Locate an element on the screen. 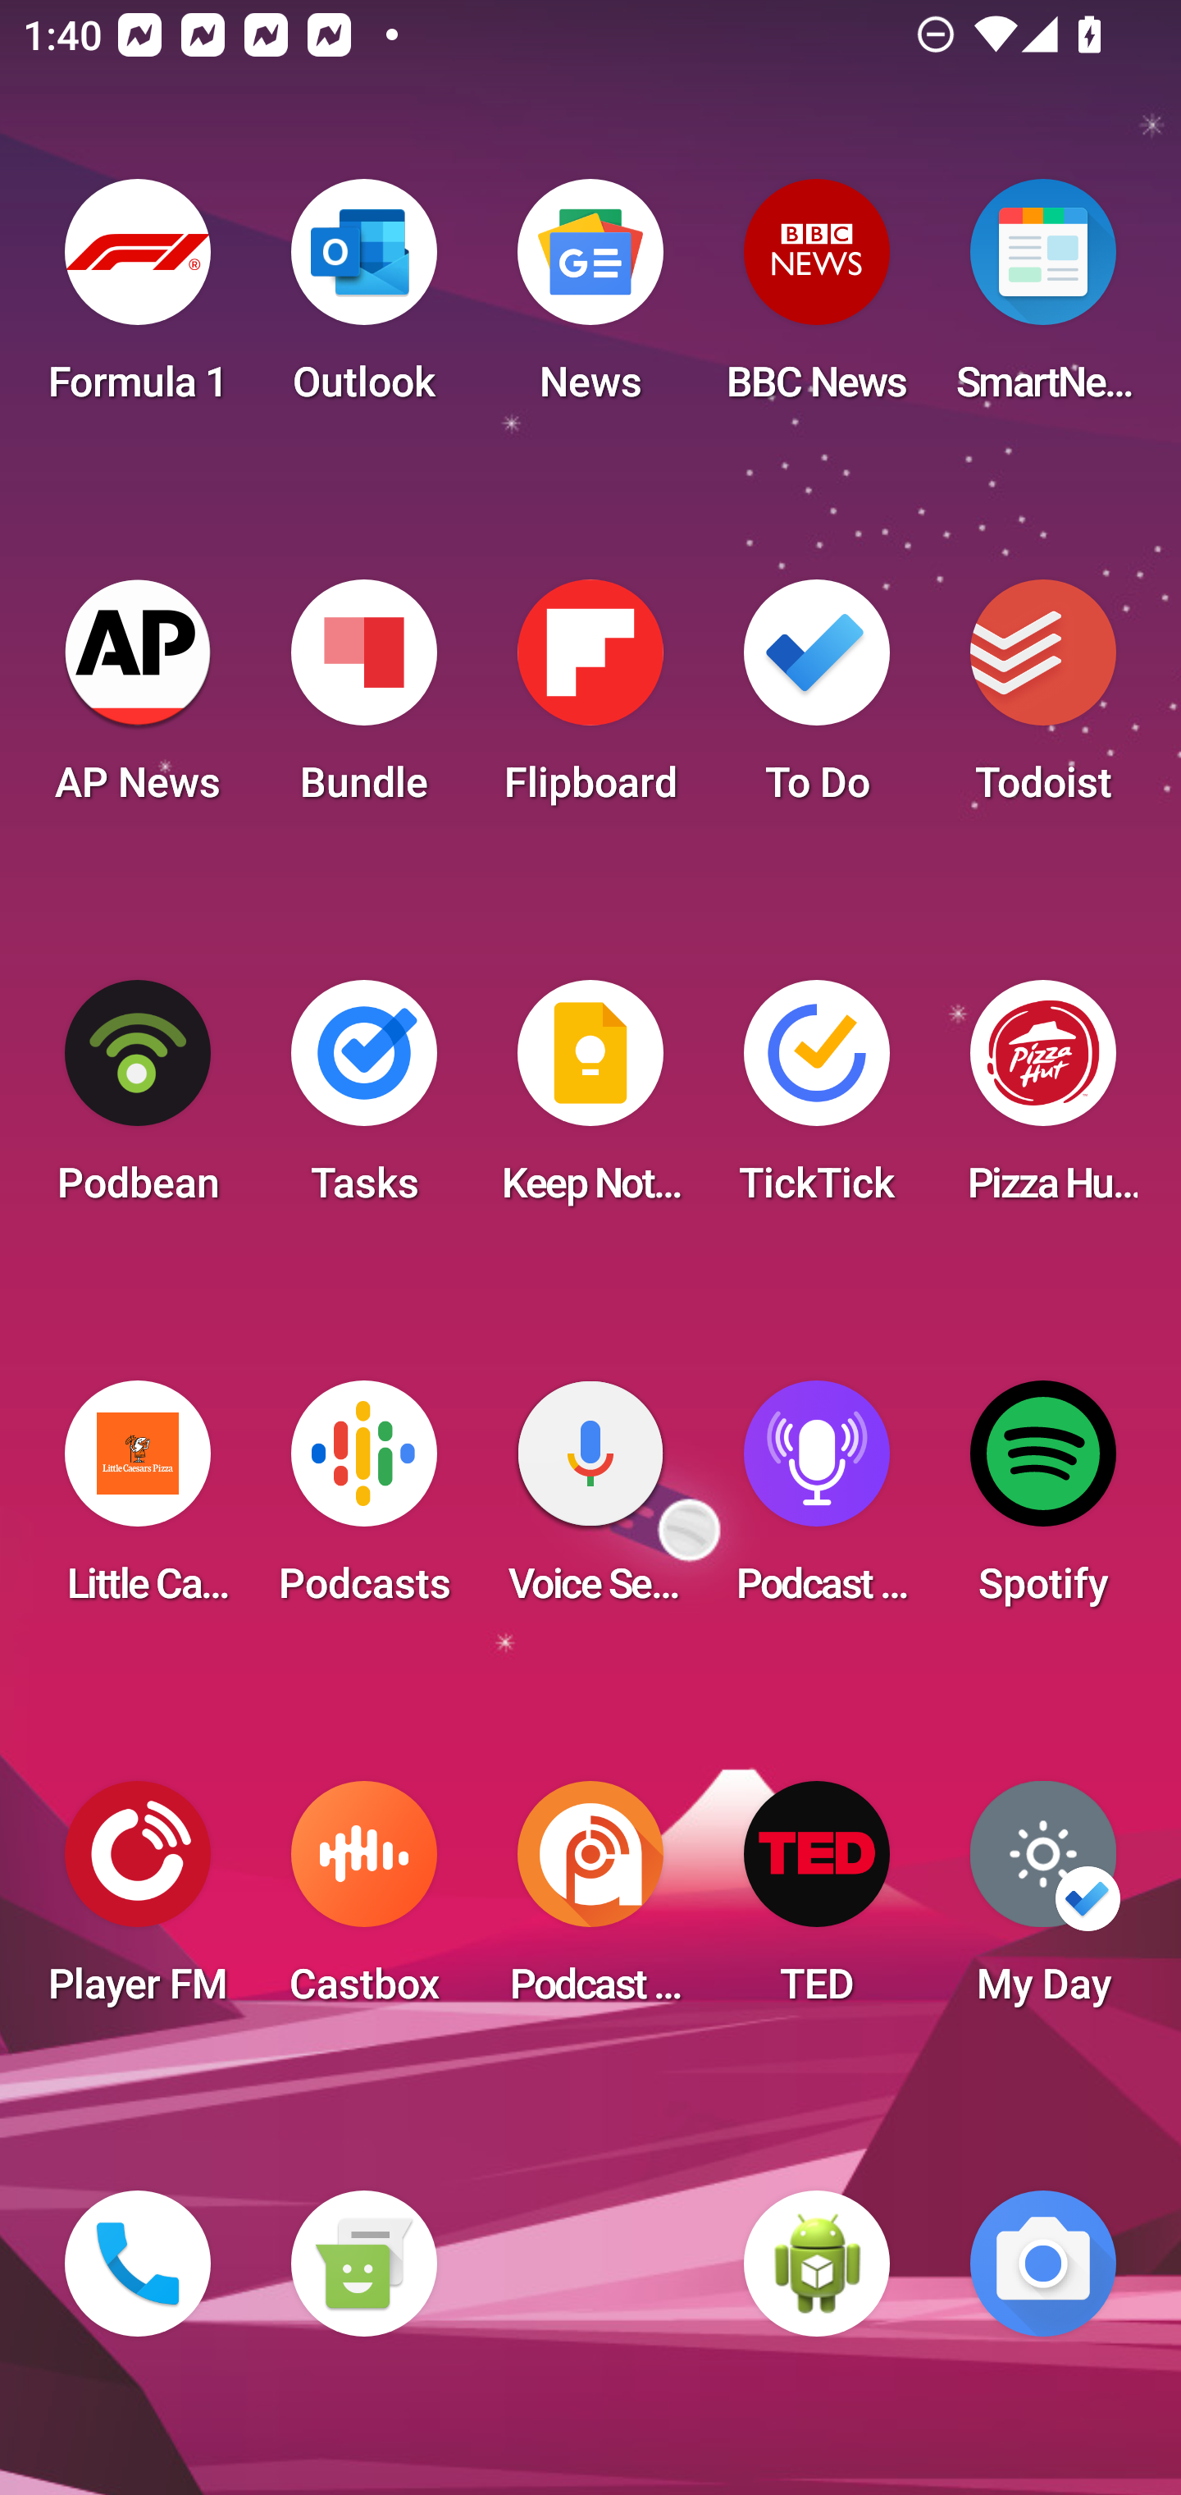 The width and height of the screenshot is (1181, 2495). Formula 1 is located at coordinates (138, 300).